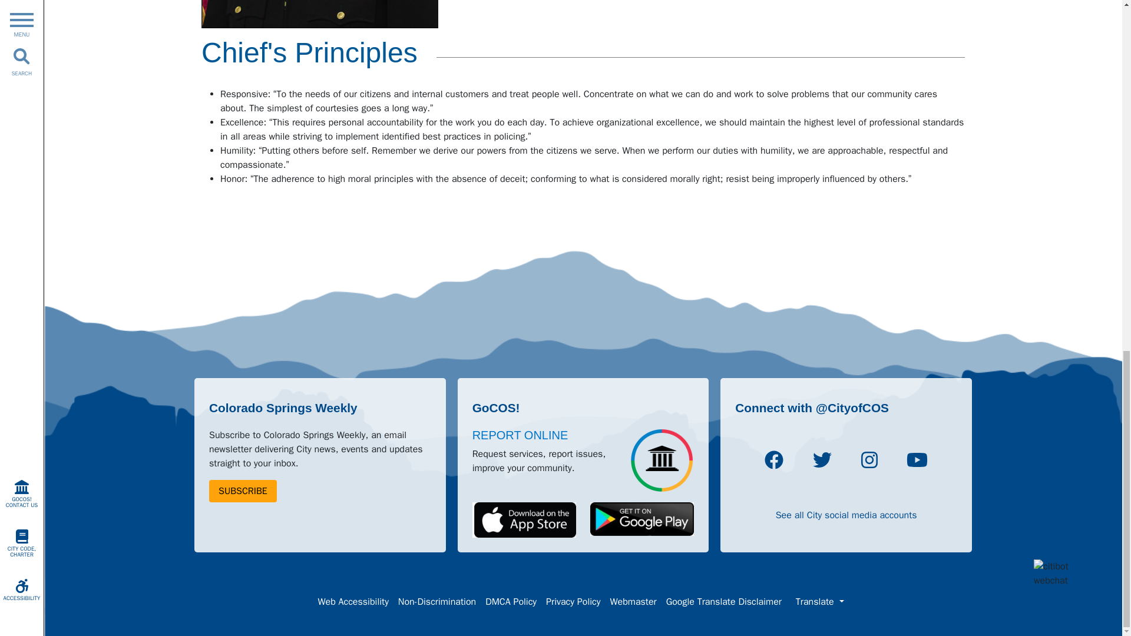  I want to click on Google Translate Disclaimer, so click(723, 602).